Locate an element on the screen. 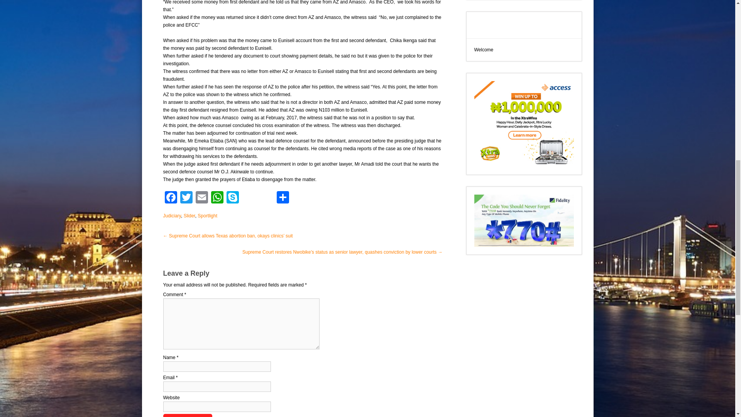  View all posts in Judiciary is located at coordinates (172, 215).